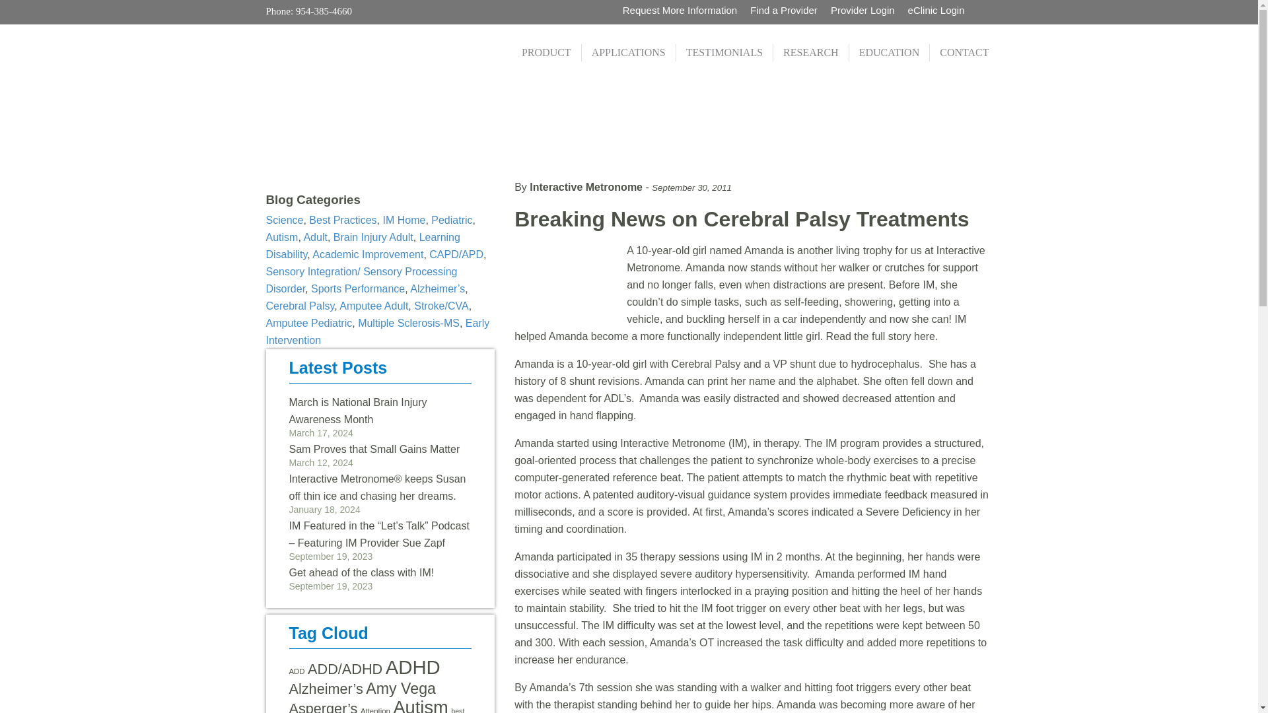 The height and width of the screenshot is (713, 1268). I want to click on Request More Information, so click(680, 9).